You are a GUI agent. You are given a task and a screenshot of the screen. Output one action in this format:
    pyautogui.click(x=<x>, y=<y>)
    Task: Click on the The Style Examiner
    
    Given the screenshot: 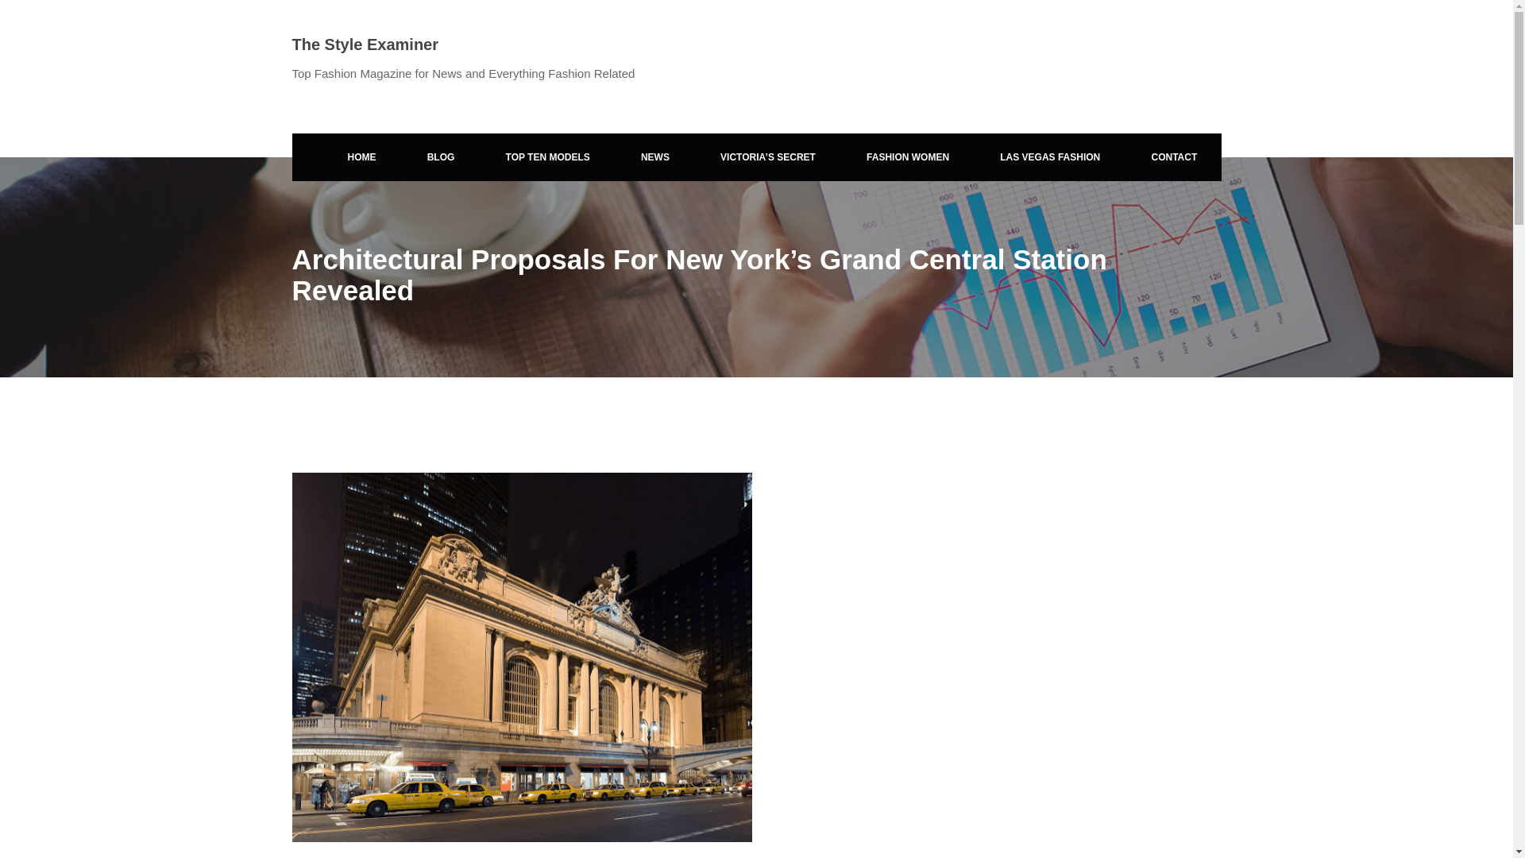 What is the action you would take?
    pyautogui.click(x=365, y=44)
    